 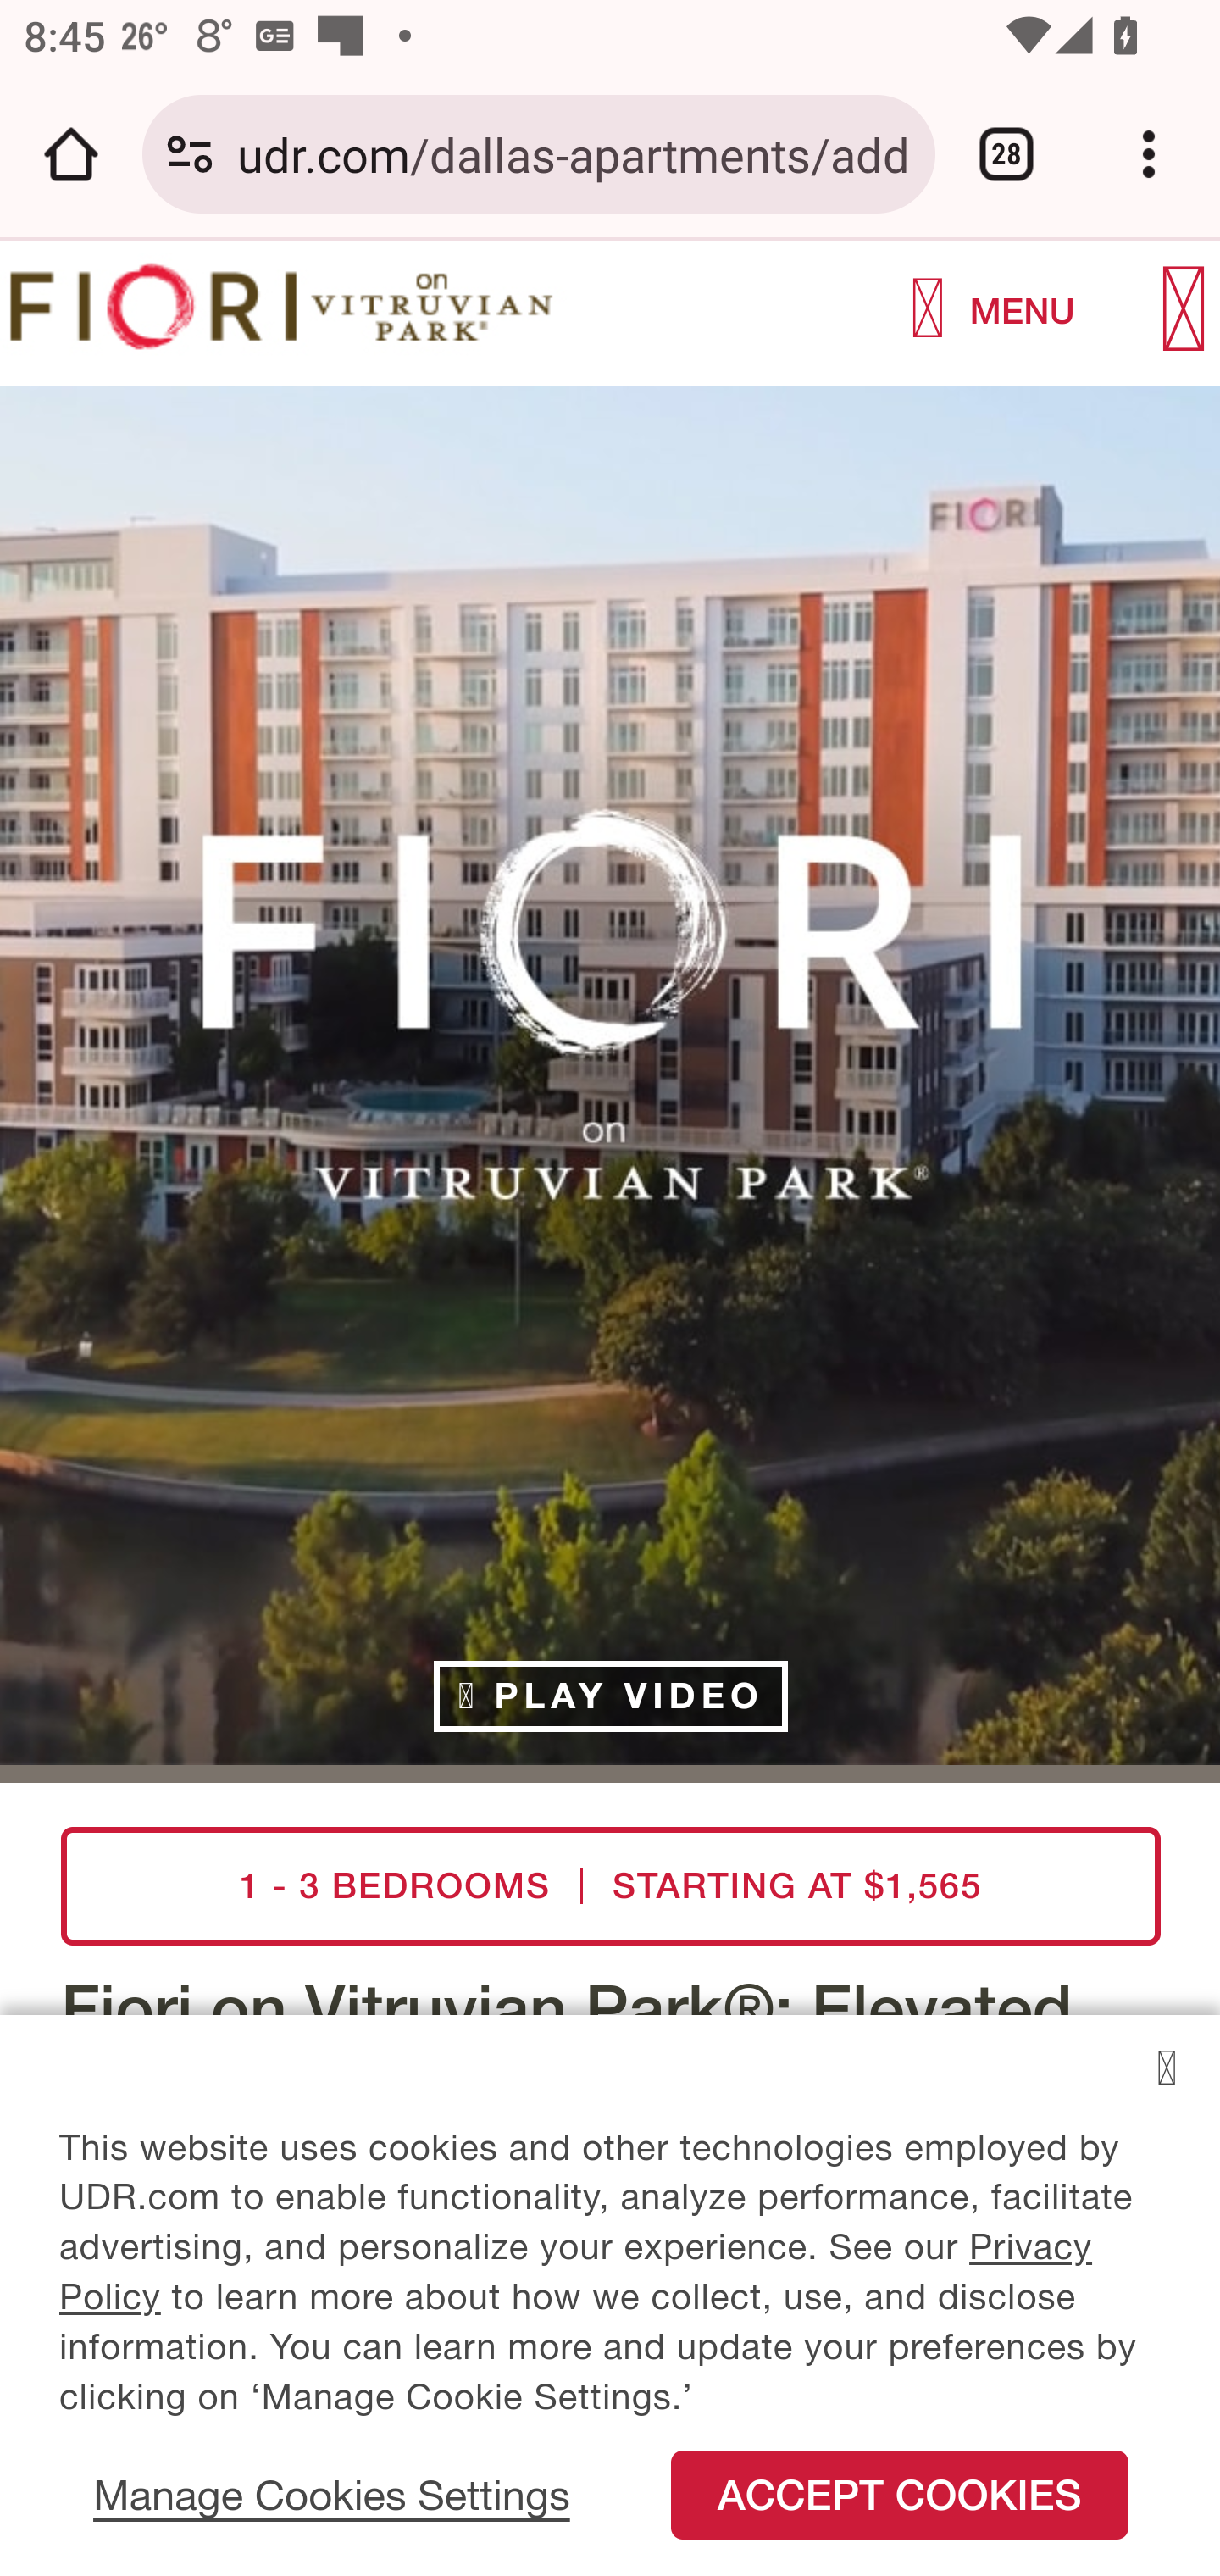 I want to click on Switch or close tabs, so click(x=1006, y=154).